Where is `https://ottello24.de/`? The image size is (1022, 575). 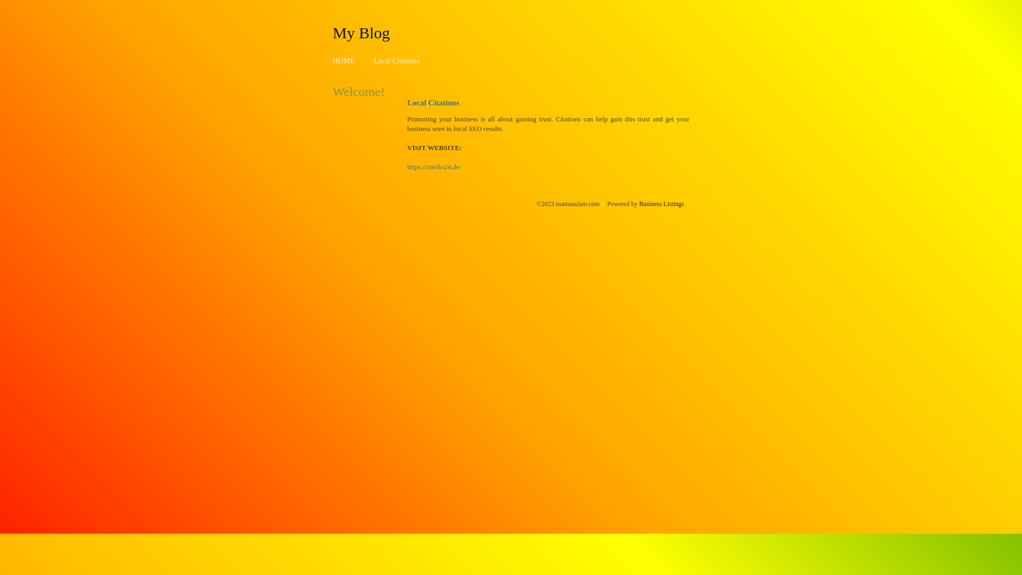 https://ottello24.de/ is located at coordinates (434, 167).